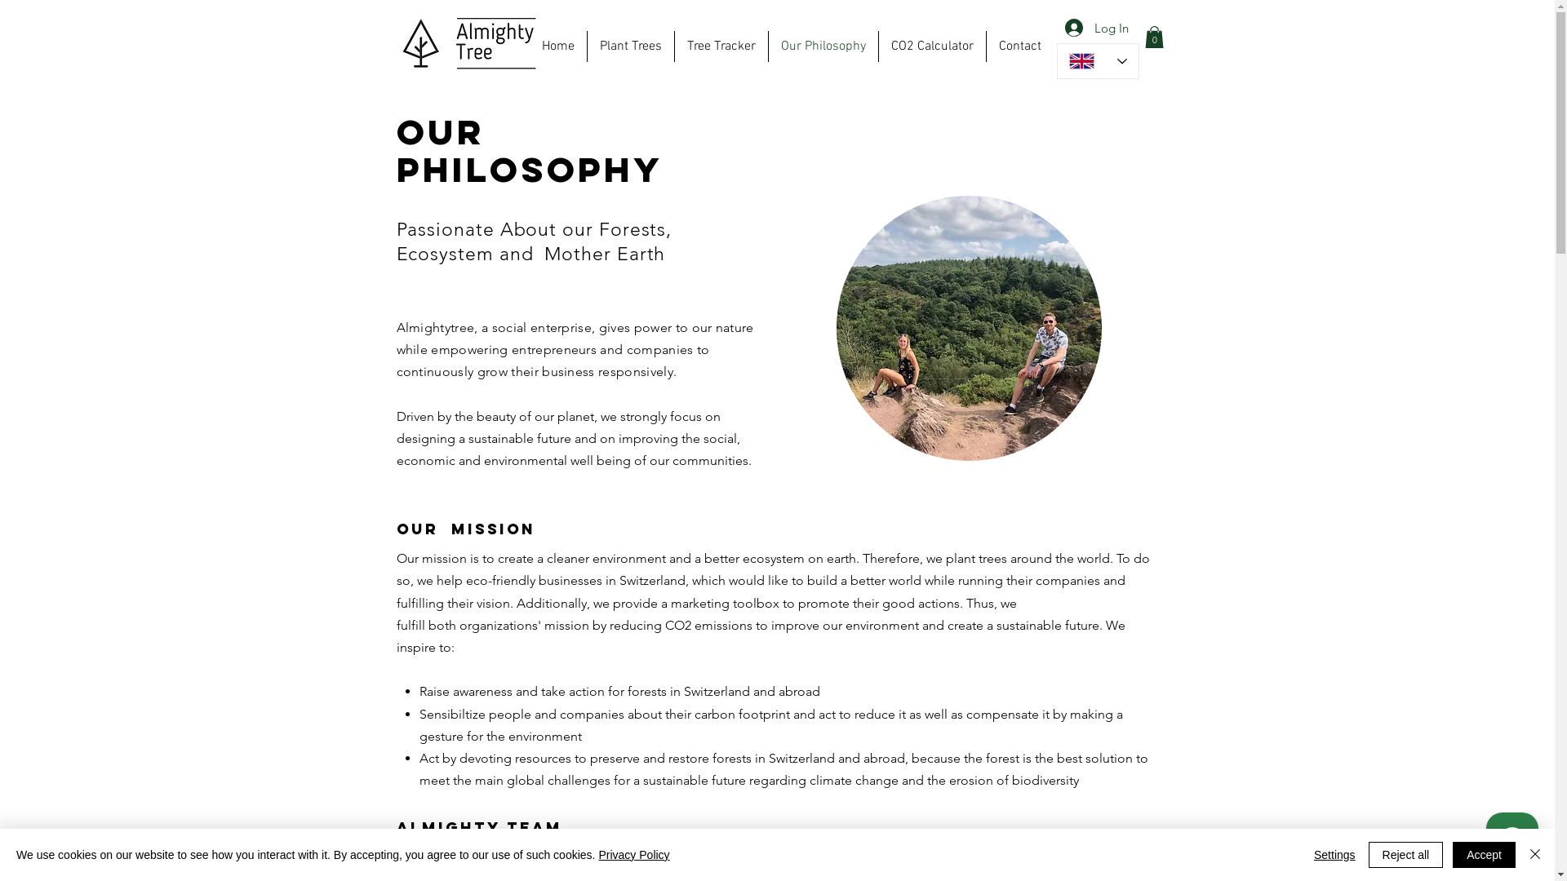 The height and width of the screenshot is (881, 1567). Describe the element at coordinates (932, 46) in the screenshot. I see `CO2 Calculator` at that location.